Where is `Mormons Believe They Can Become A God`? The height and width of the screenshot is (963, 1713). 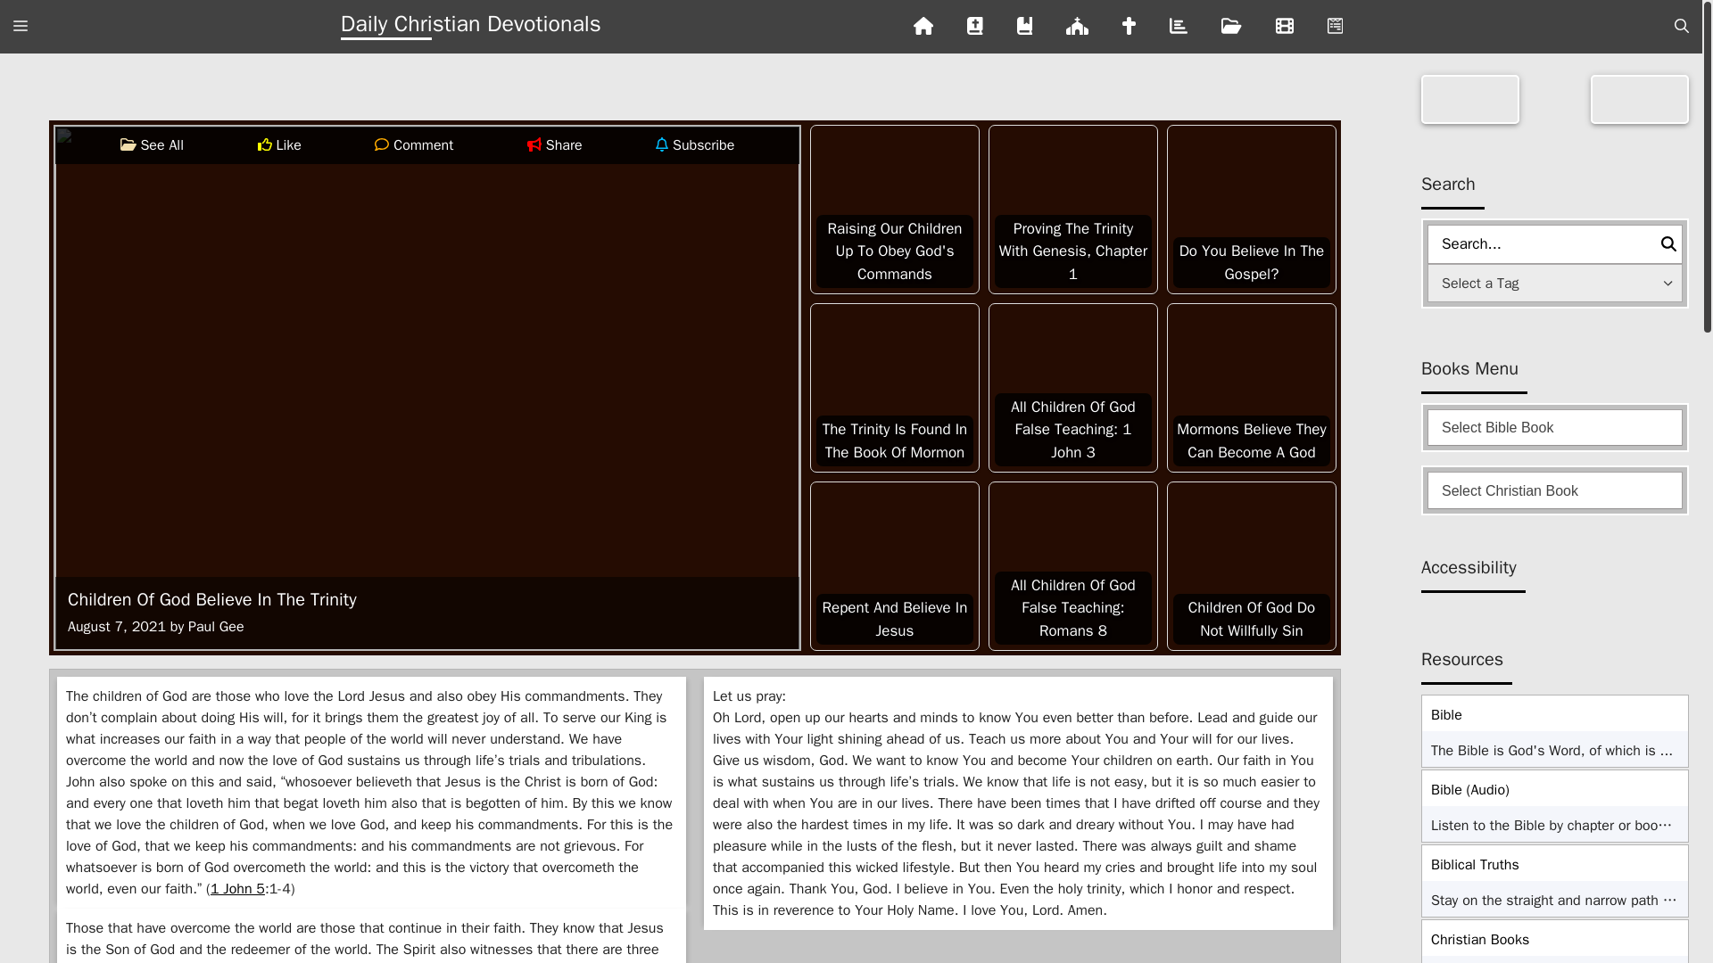
Mormons Believe They Can Become A God is located at coordinates (1252, 387).